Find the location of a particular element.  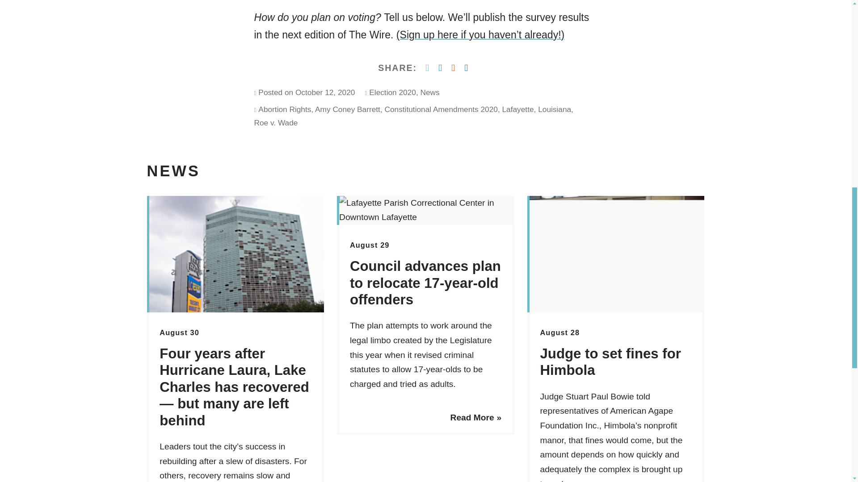

Abortion Rights is located at coordinates (284, 109).